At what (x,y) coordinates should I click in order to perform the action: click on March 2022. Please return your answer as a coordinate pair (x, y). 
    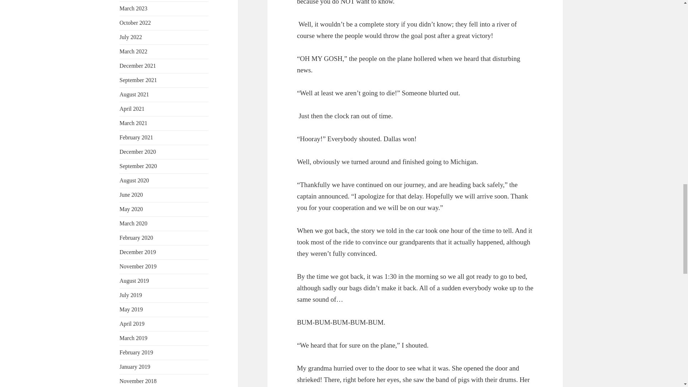
    Looking at the image, I should click on (134, 52).